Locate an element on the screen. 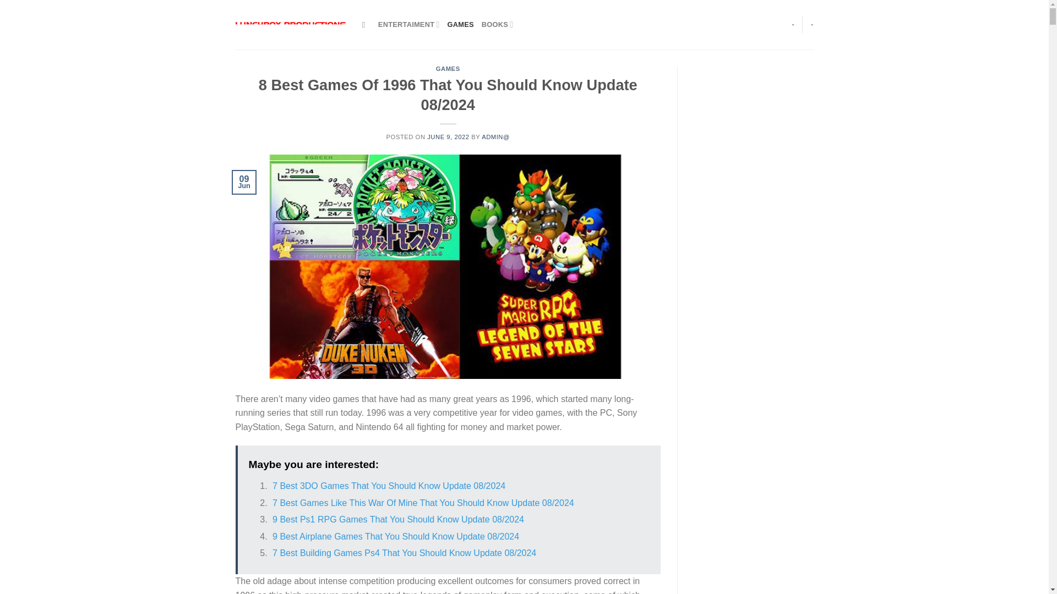 The width and height of the screenshot is (1057, 594). ENTERTAIMENT is located at coordinates (408, 24).